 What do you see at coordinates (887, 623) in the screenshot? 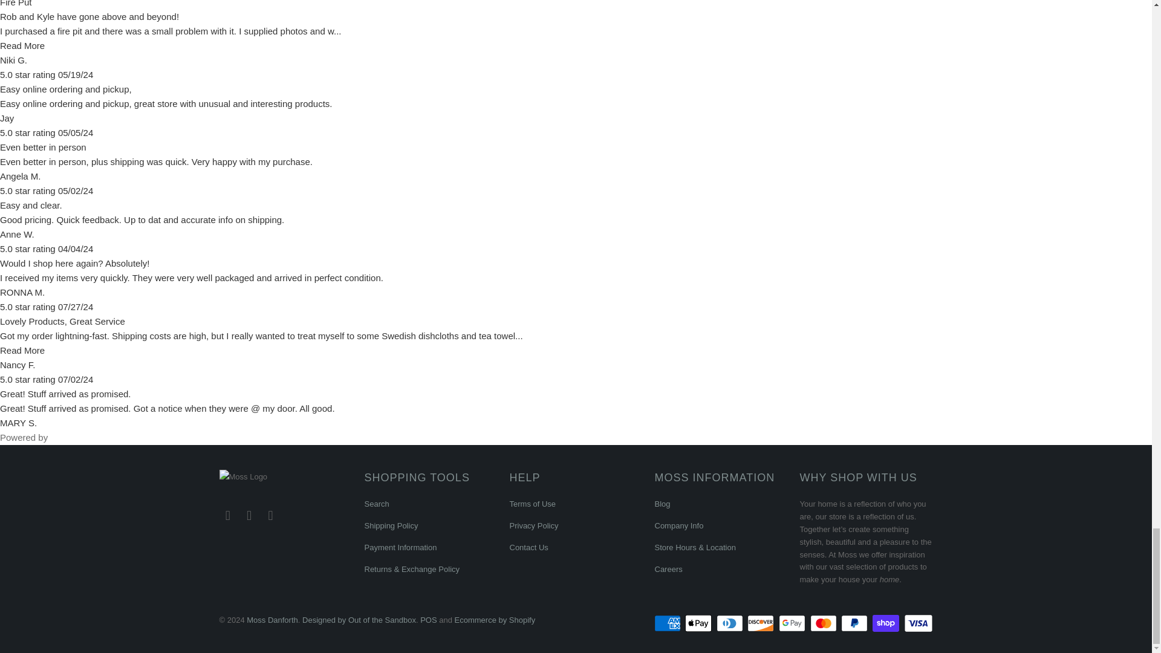
I see `Shop Pay` at bounding box center [887, 623].